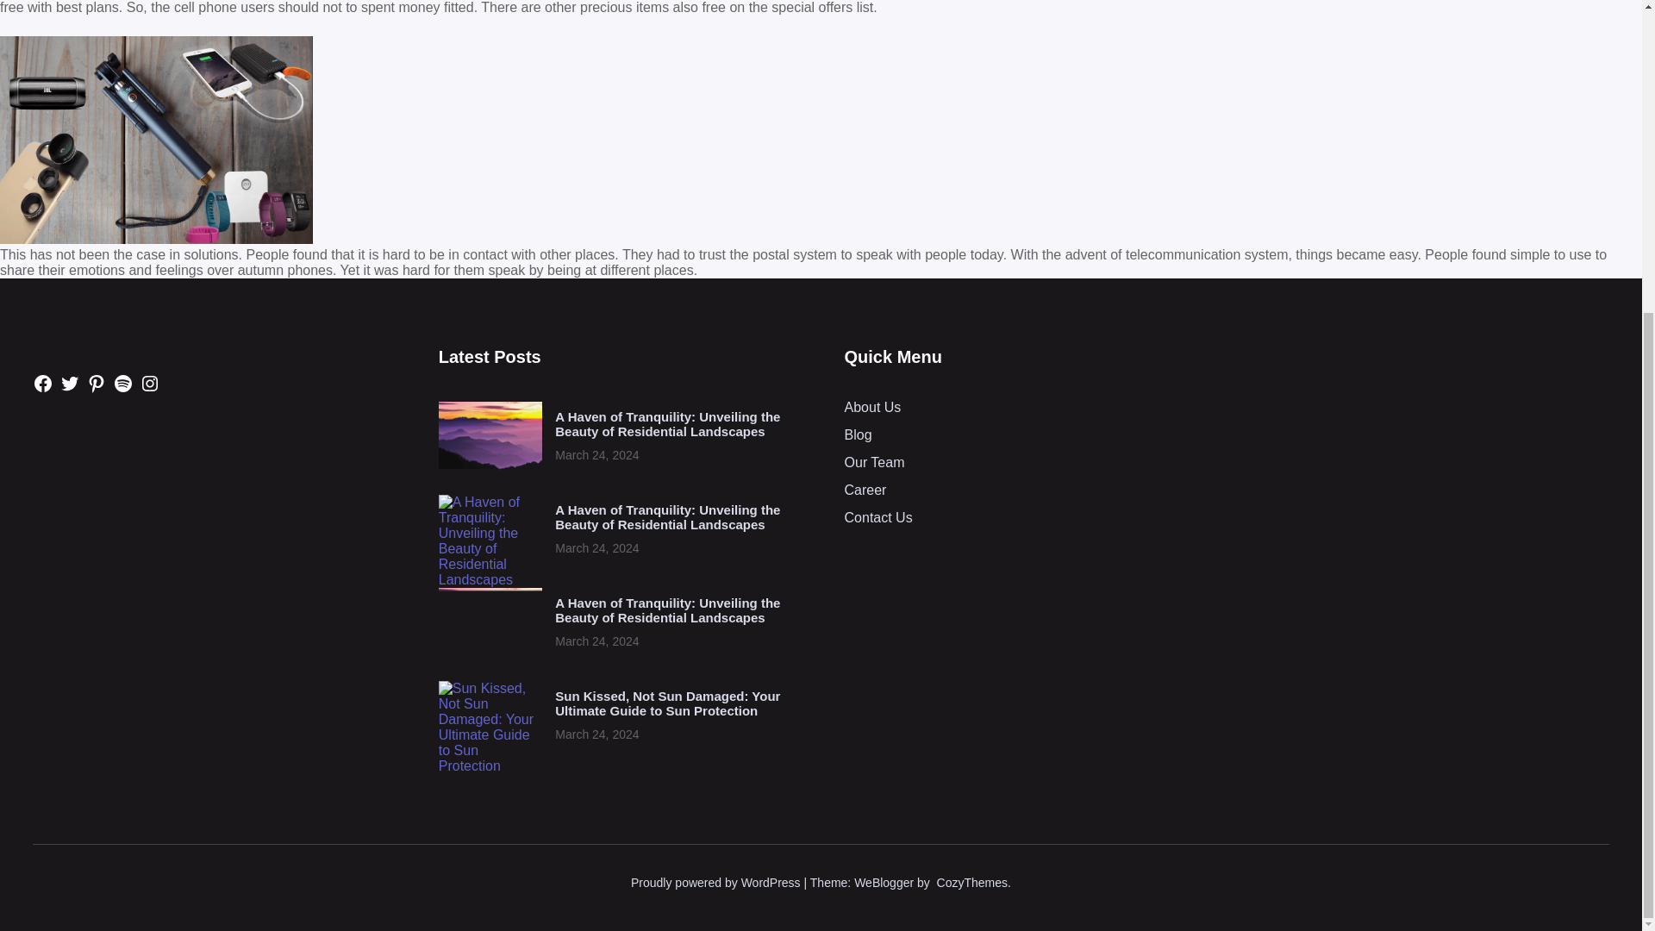 This screenshot has width=1655, height=931. Describe the element at coordinates (878, 517) in the screenshot. I see `Contact Us` at that location.